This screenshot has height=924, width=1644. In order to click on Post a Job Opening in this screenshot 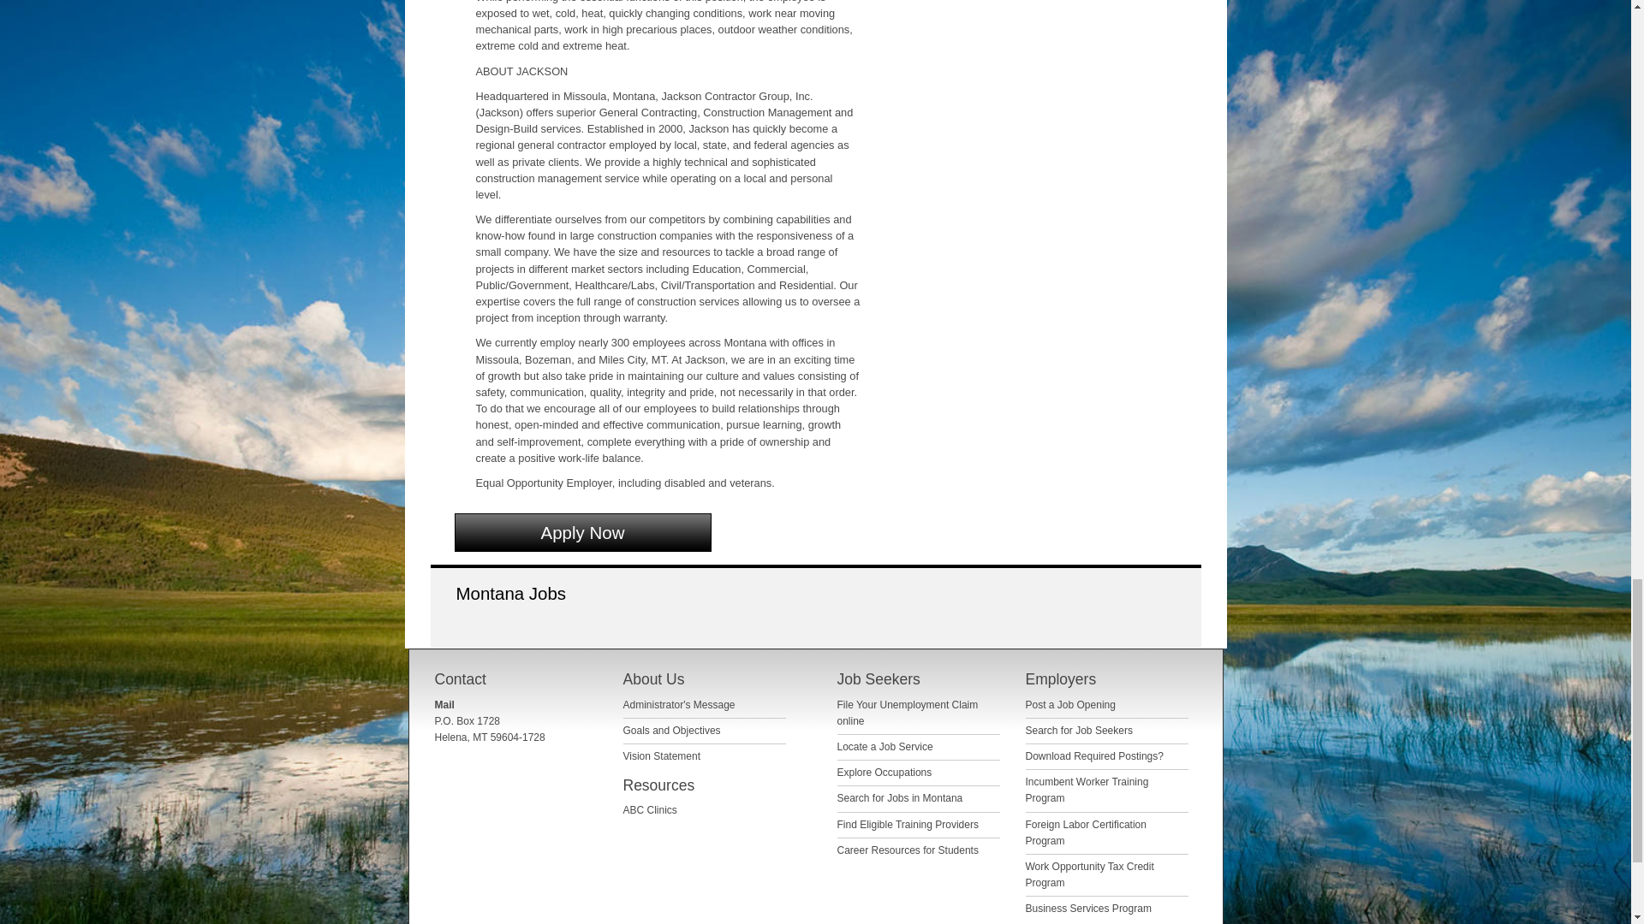, I will do `click(1070, 704)`.